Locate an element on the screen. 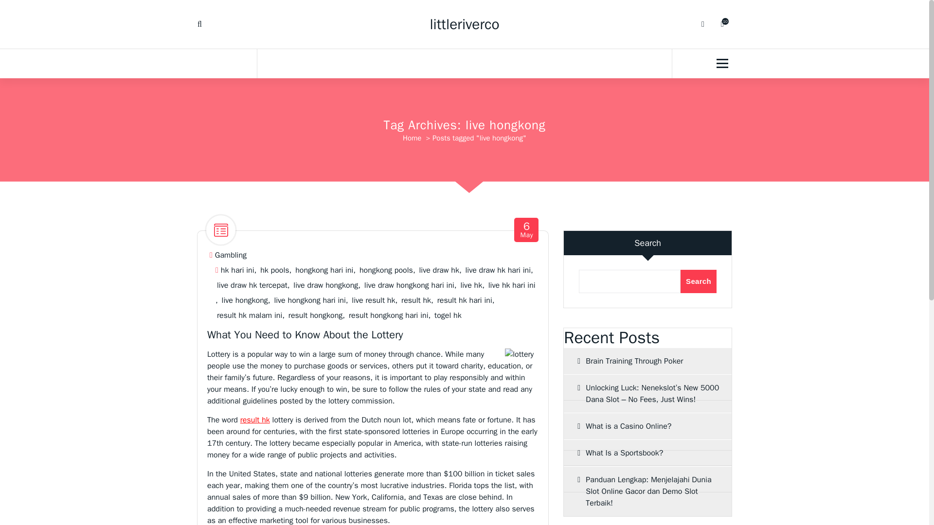 This screenshot has width=934, height=525. togel hk is located at coordinates (448, 315).